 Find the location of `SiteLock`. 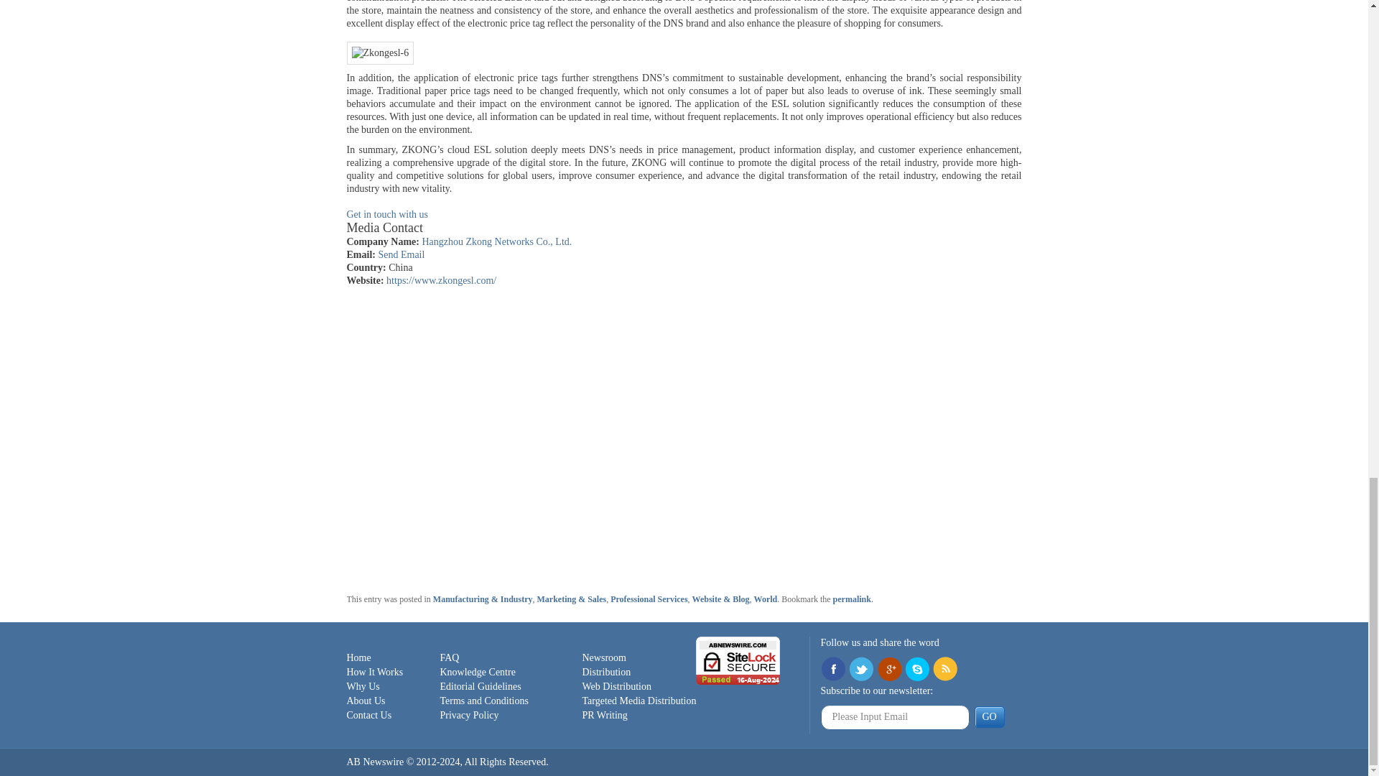

SiteLock is located at coordinates (738, 660).